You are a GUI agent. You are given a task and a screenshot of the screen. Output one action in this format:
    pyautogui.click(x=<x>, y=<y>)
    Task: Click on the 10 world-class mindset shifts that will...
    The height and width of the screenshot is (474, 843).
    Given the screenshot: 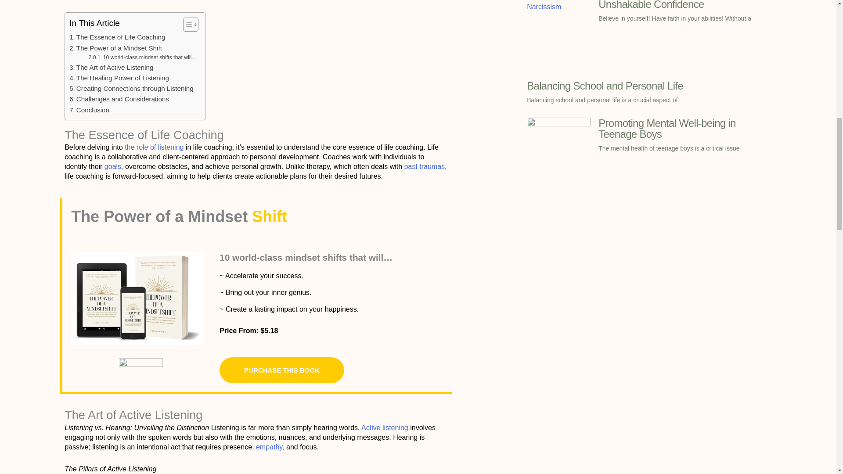 What is the action you would take?
    pyautogui.click(x=142, y=58)
    